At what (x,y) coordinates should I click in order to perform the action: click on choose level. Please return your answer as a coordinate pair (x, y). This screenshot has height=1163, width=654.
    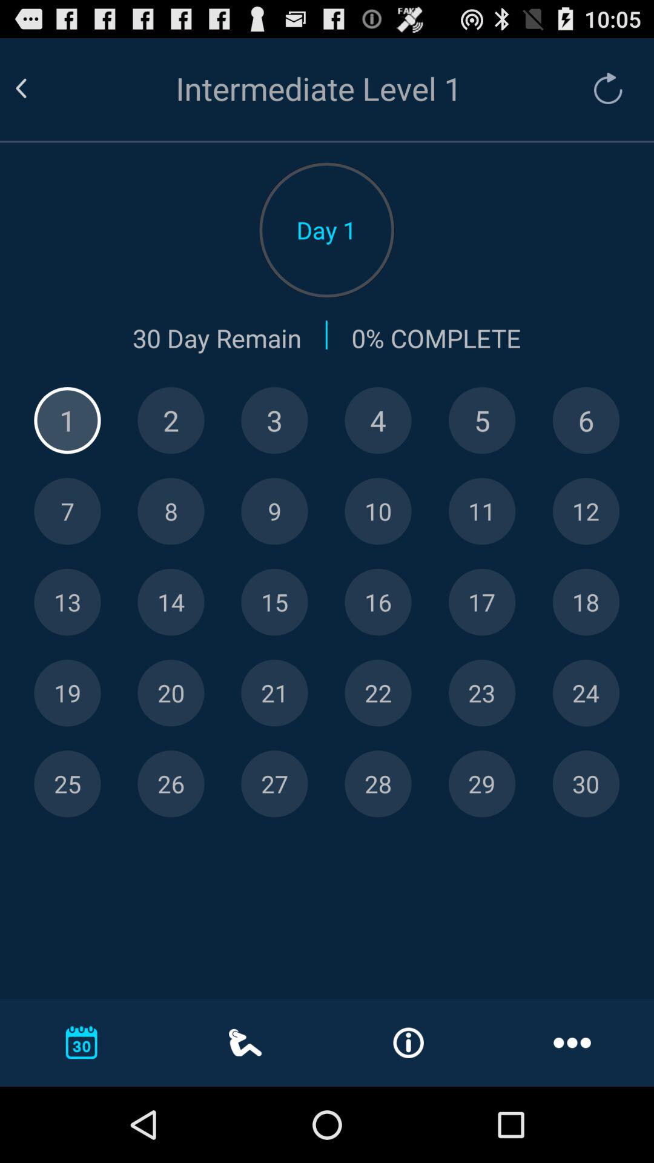
    Looking at the image, I should click on (586, 511).